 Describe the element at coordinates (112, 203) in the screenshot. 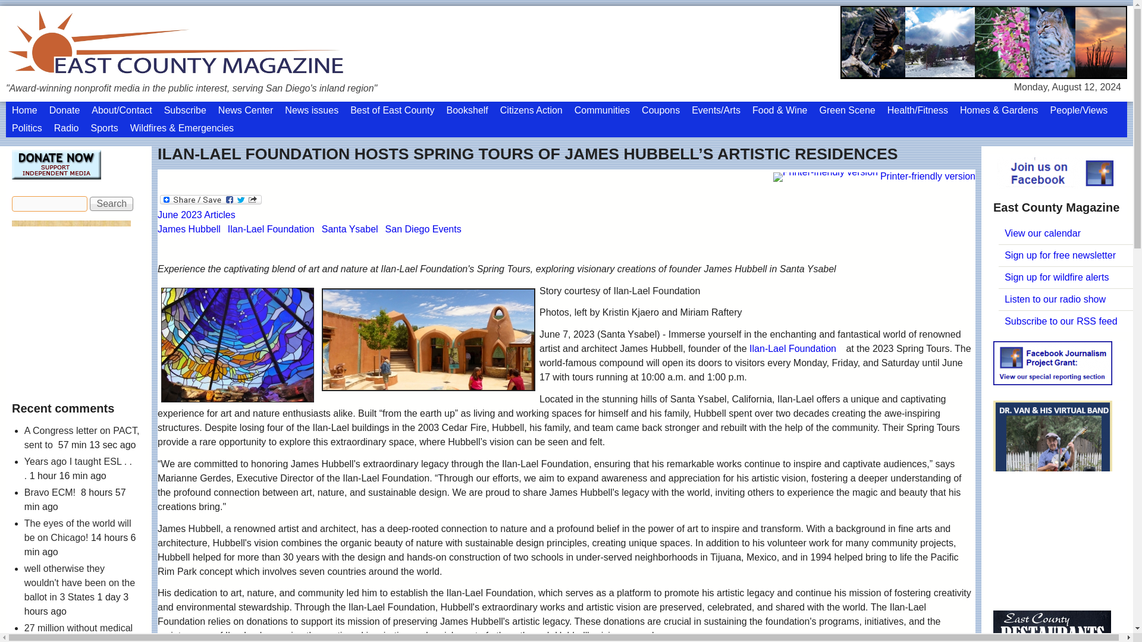

I see `Search` at that location.